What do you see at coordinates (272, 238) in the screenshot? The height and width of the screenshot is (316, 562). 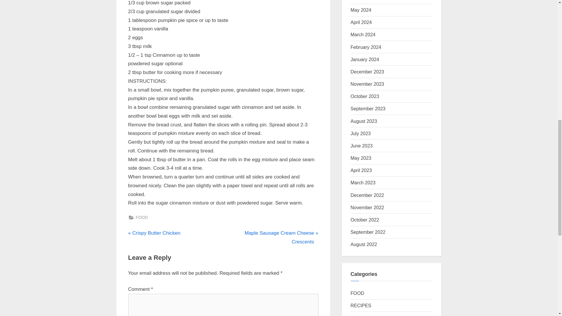 I see `December 2023` at bounding box center [272, 238].